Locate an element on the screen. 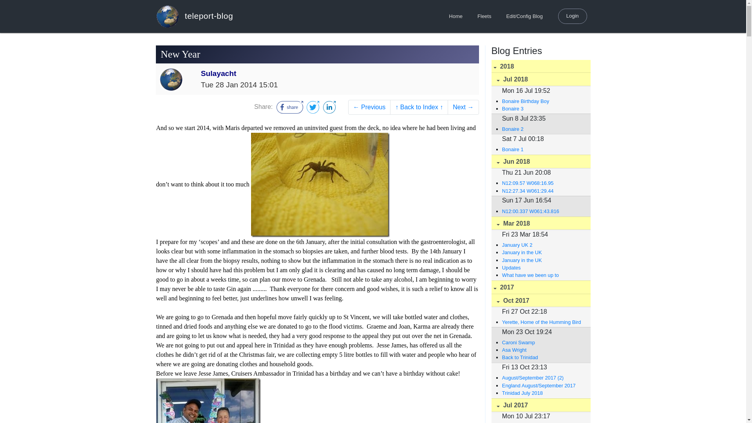 Image resolution: width=752 pixels, height=423 pixels. Back to Trinidad is located at coordinates (542, 357).